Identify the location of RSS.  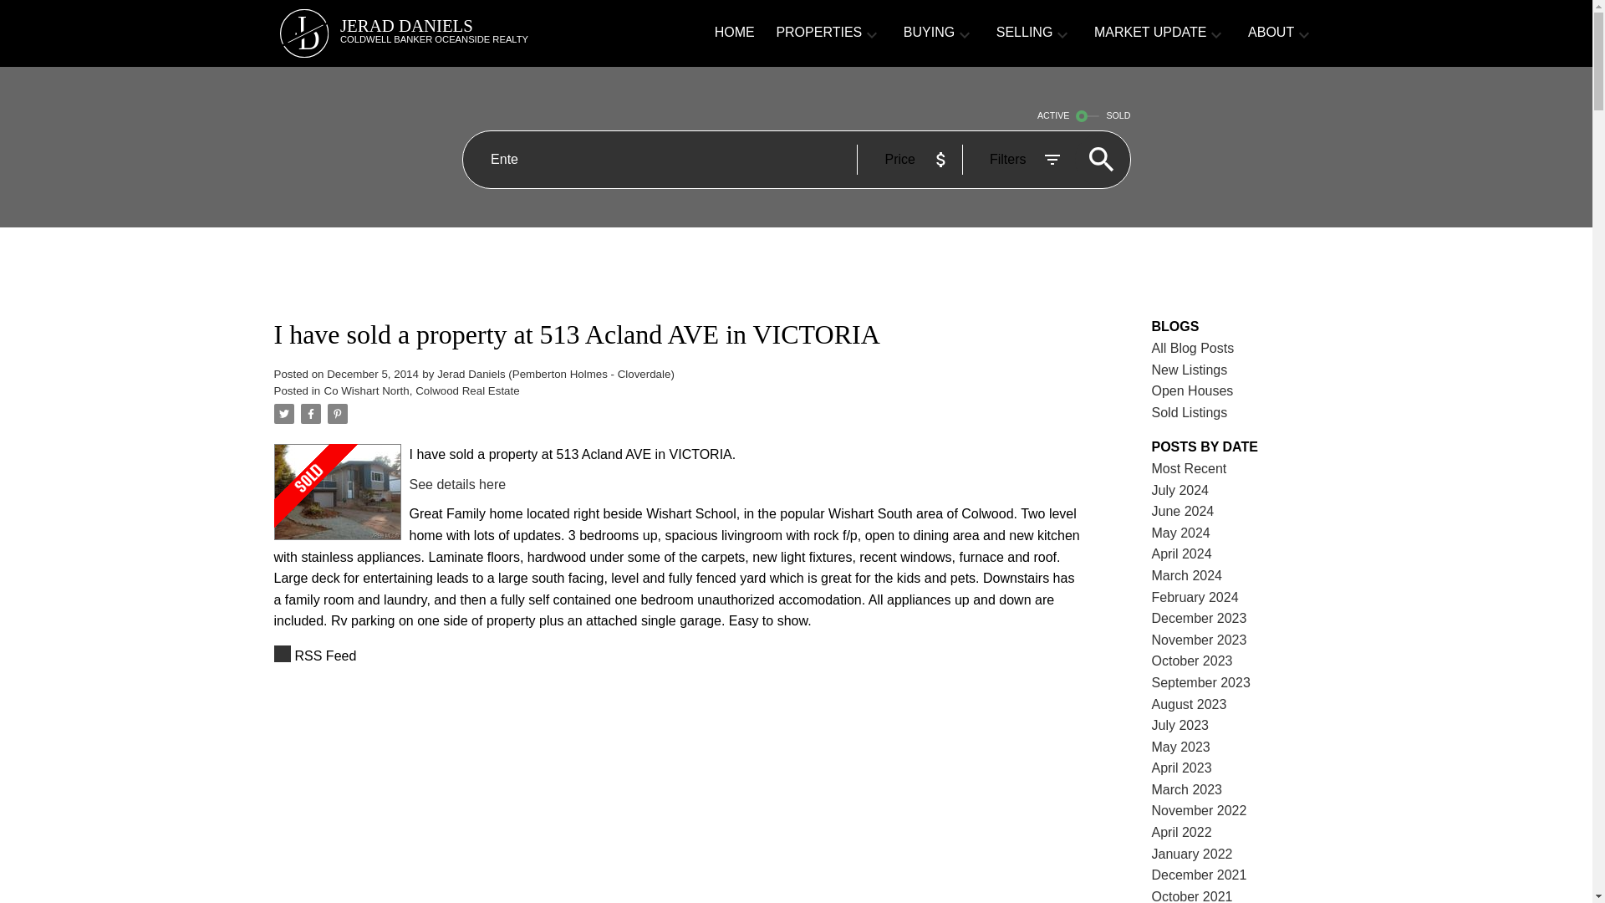
(679, 656).